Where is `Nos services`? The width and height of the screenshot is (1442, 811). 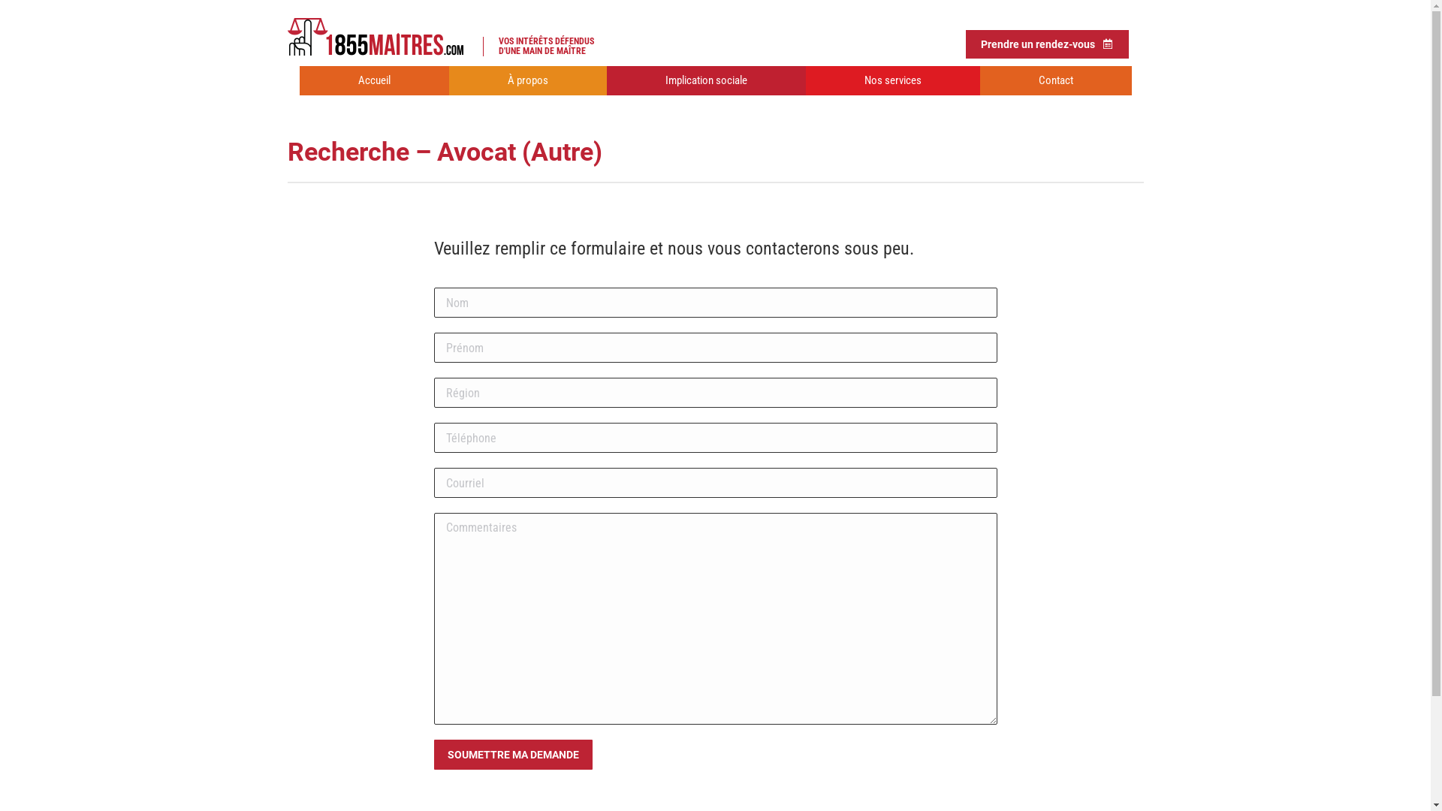
Nos services is located at coordinates (892, 81).